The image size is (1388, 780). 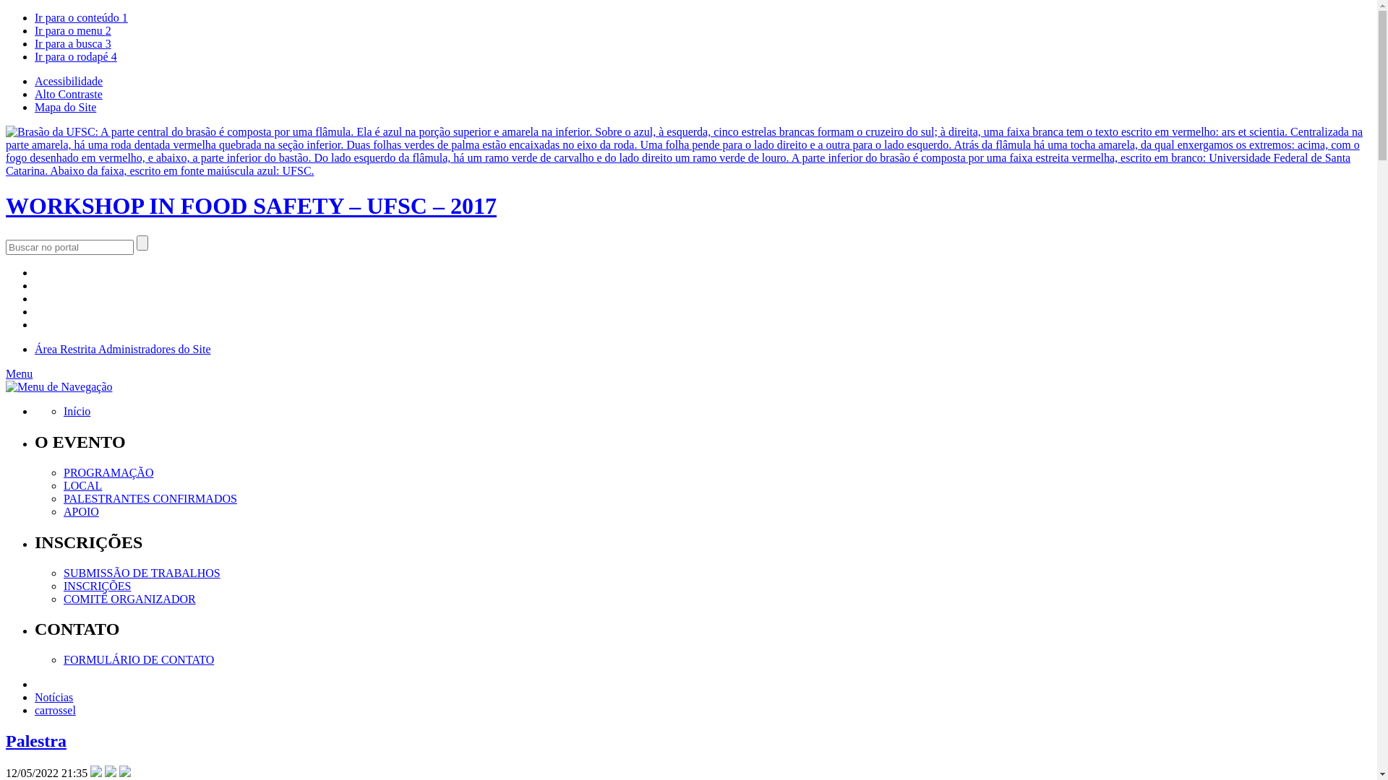 I want to click on Ir para a busca 3, so click(x=73, y=43).